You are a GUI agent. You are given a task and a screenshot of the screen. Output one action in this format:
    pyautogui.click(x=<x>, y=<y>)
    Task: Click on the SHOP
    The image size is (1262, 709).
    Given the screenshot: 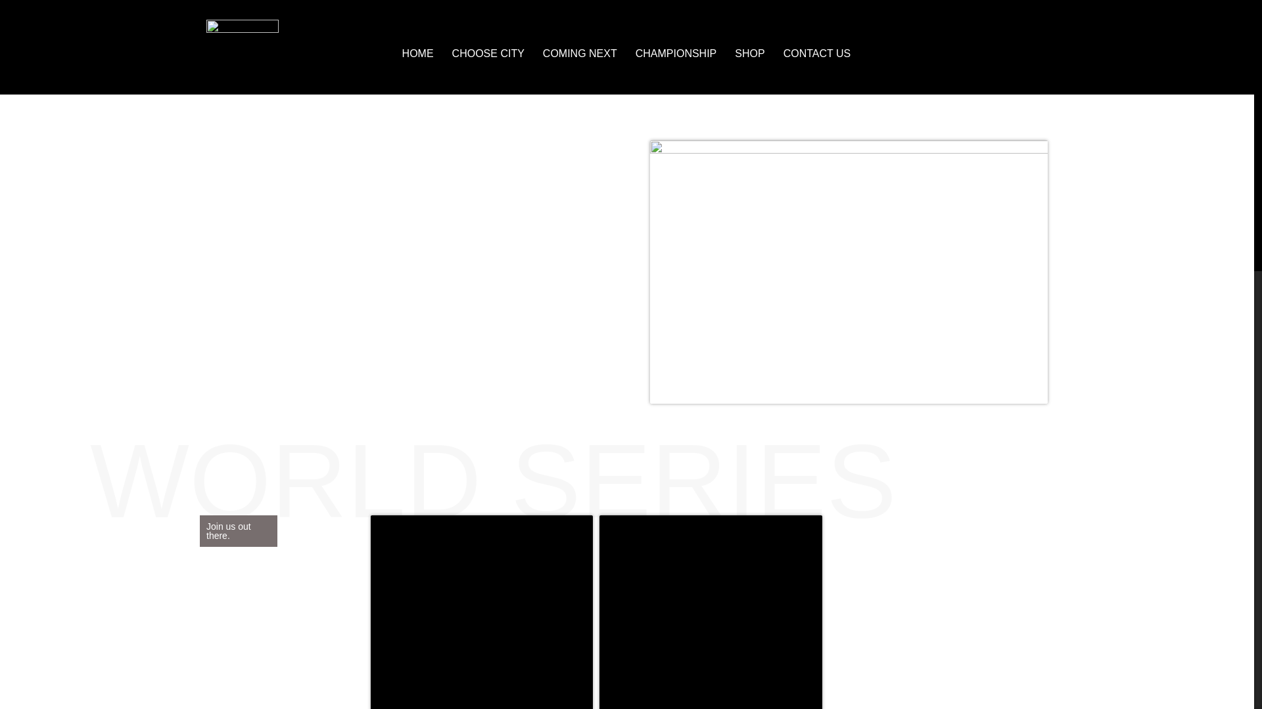 What is the action you would take?
    pyautogui.click(x=749, y=54)
    